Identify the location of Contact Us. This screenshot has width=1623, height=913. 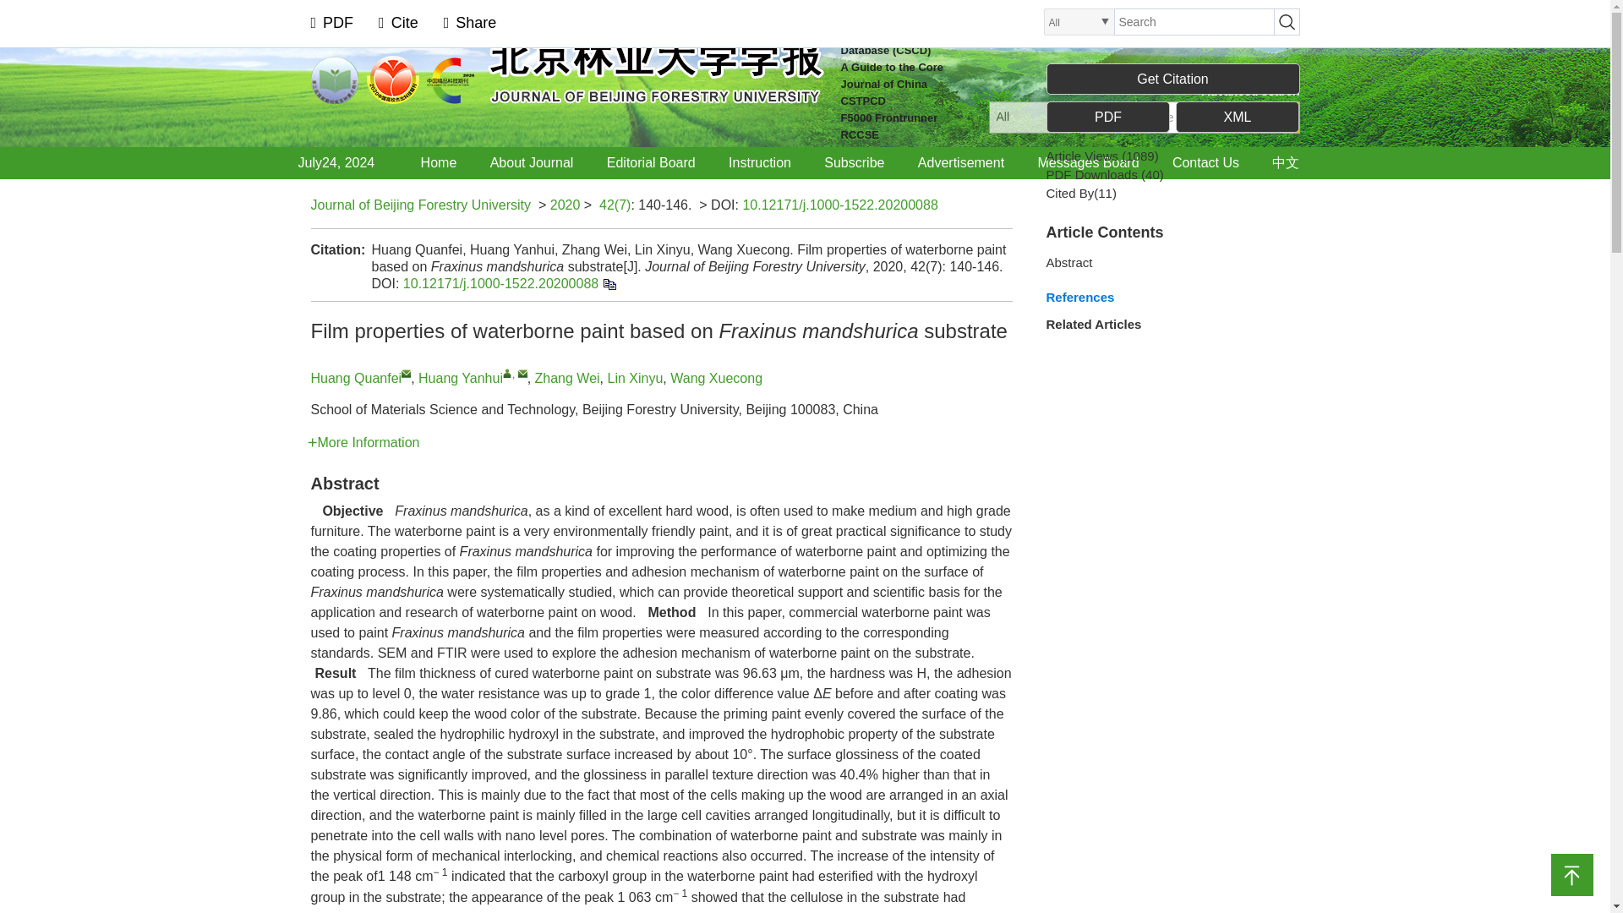
(1205, 162).